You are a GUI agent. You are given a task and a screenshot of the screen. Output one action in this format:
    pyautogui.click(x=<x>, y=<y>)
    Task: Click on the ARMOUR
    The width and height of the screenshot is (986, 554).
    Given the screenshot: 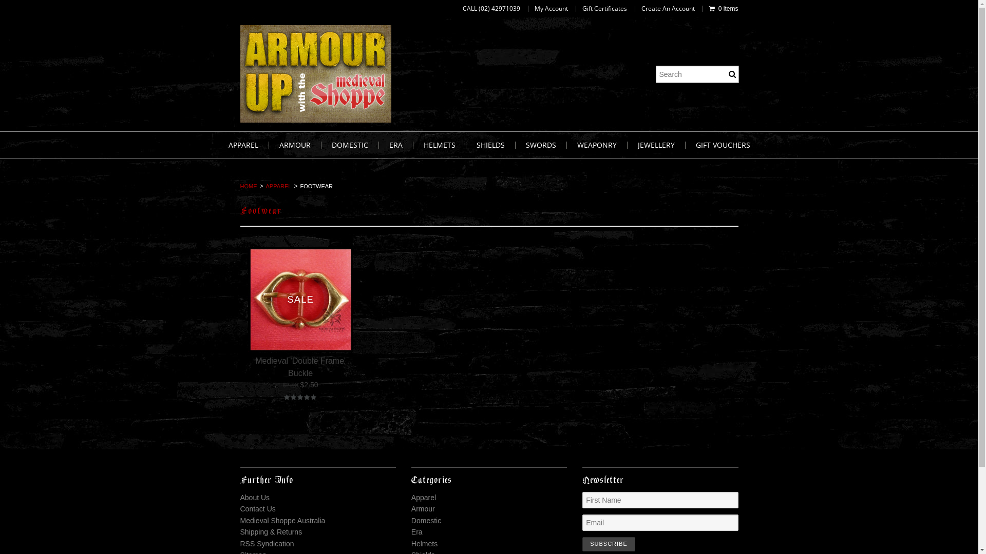 What is the action you would take?
    pyautogui.click(x=295, y=145)
    